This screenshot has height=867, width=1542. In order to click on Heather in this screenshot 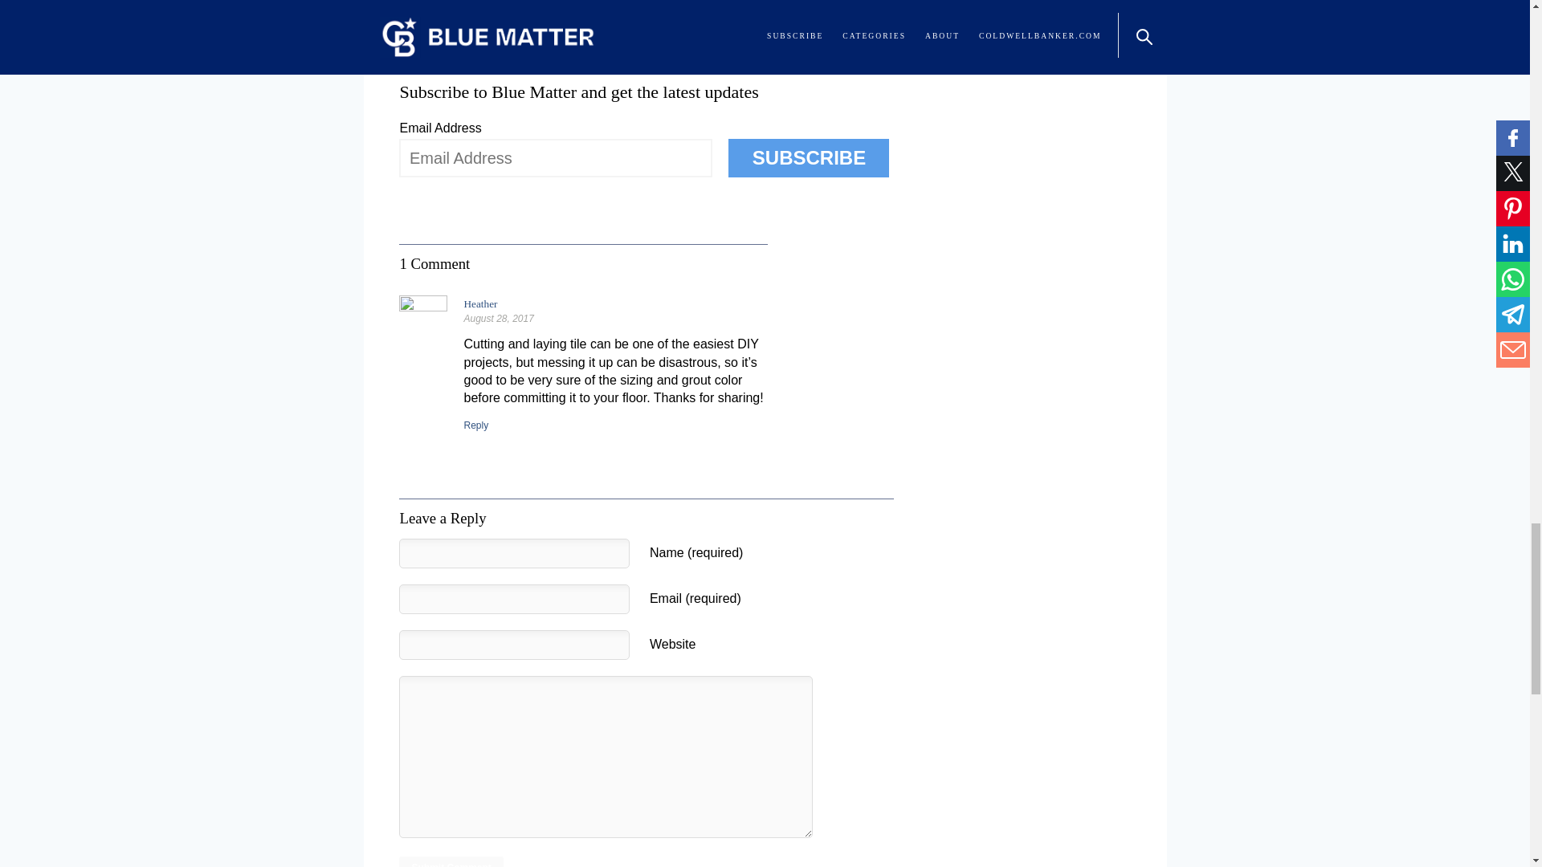, I will do `click(480, 303)`.